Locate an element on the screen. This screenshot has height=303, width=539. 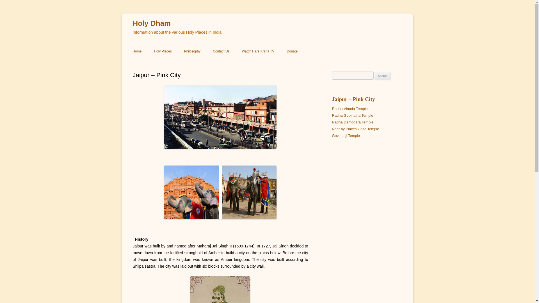
Radha Gopinatha Temple is located at coordinates (352, 115).